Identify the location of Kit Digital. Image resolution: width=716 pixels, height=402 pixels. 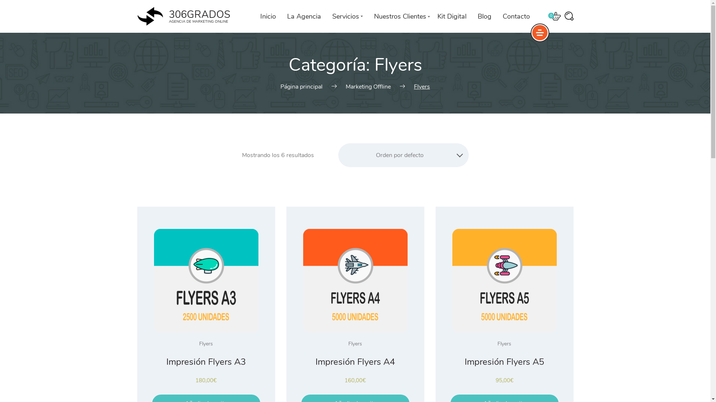
(452, 16).